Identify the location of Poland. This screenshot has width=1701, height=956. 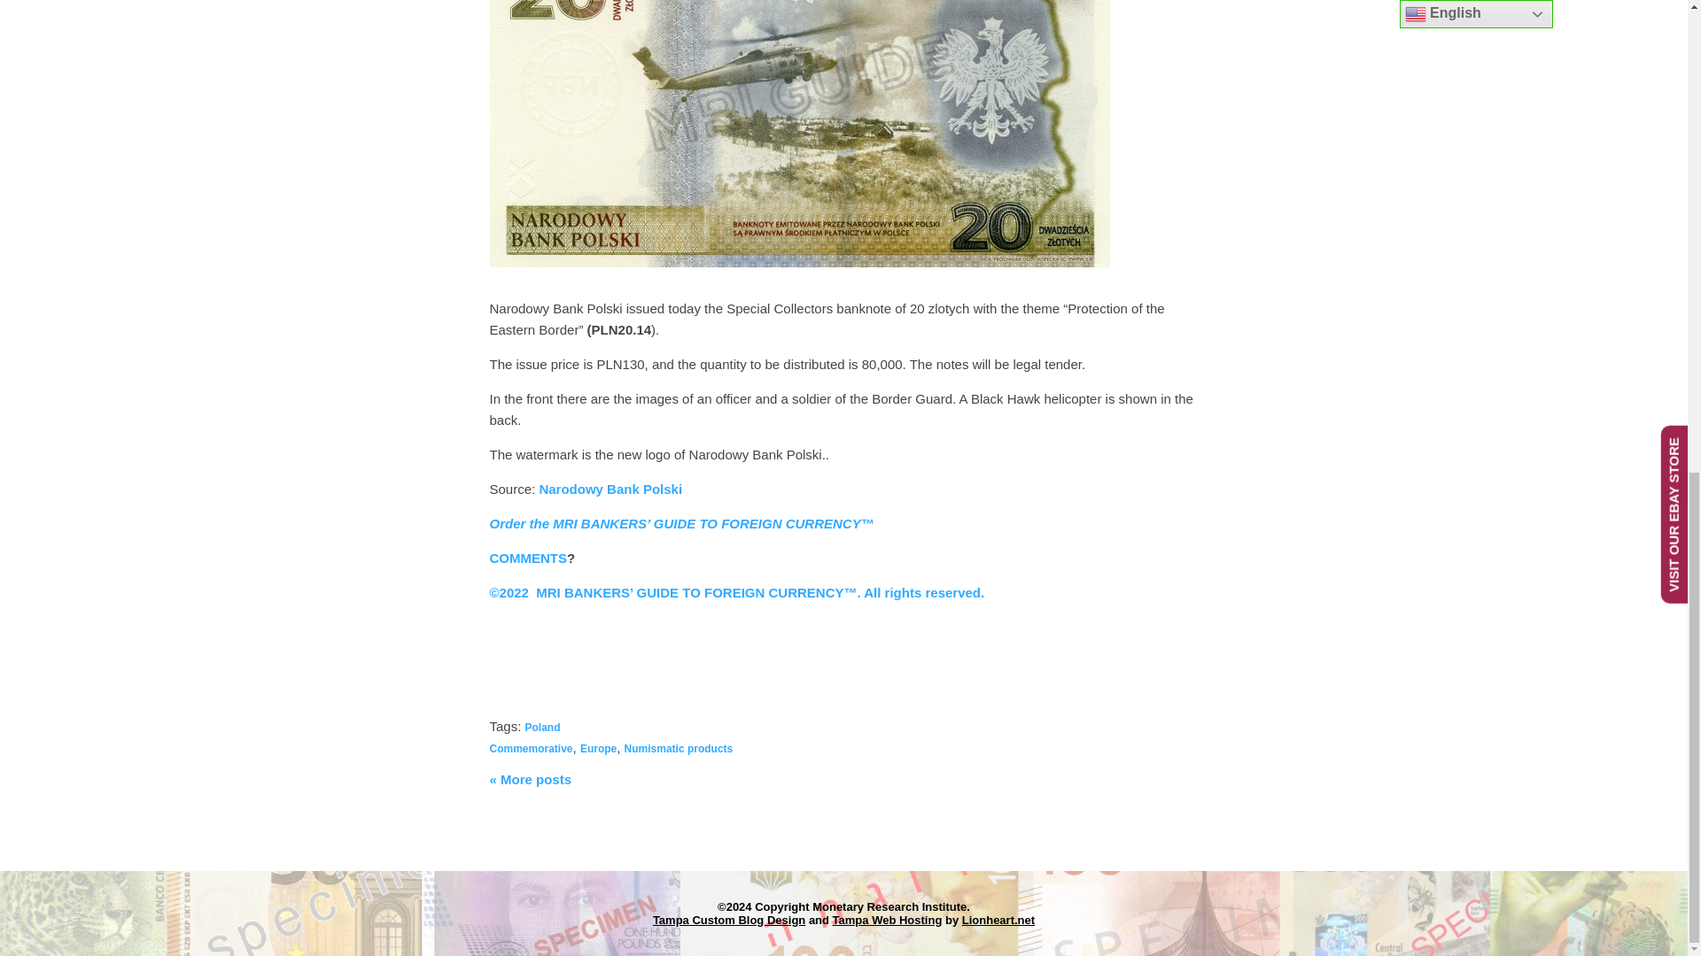
(543, 727).